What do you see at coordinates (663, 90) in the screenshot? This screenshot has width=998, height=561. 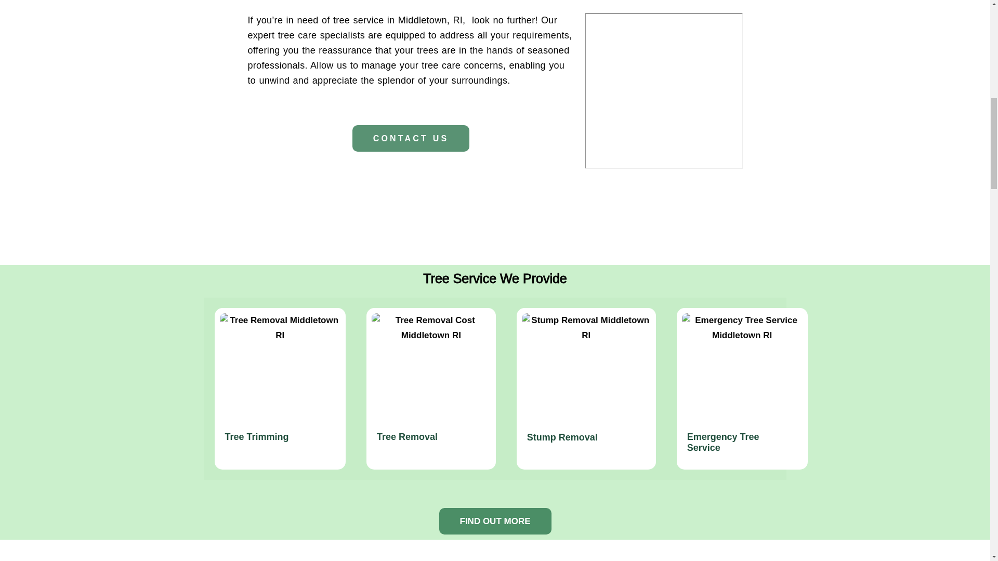 I see `Middletown, Rhode island` at bounding box center [663, 90].